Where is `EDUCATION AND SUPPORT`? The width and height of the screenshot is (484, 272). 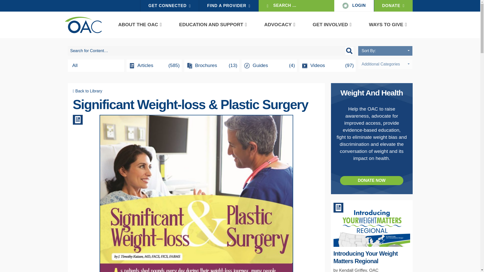
EDUCATION AND SUPPORT is located at coordinates (211, 25).